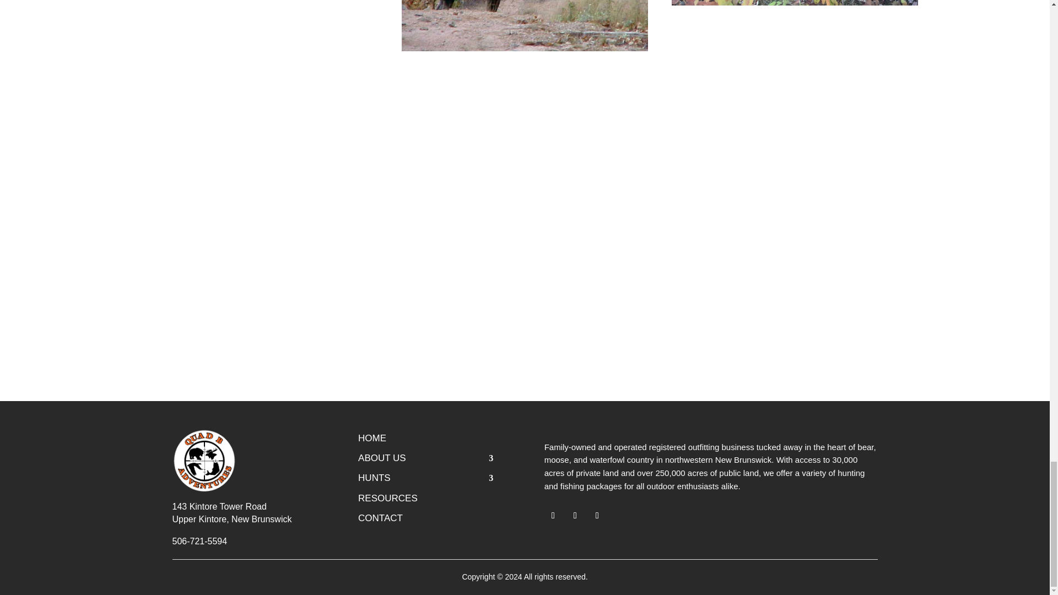 The height and width of the screenshot is (595, 1058). Describe the element at coordinates (425, 460) in the screenshot. I see `ABOUT US` at that location.